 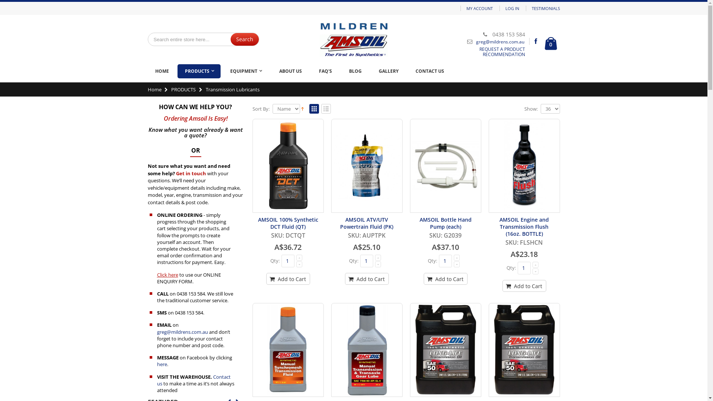 I want to click on Mildren AMSOIL, so click(x=354, y=39).